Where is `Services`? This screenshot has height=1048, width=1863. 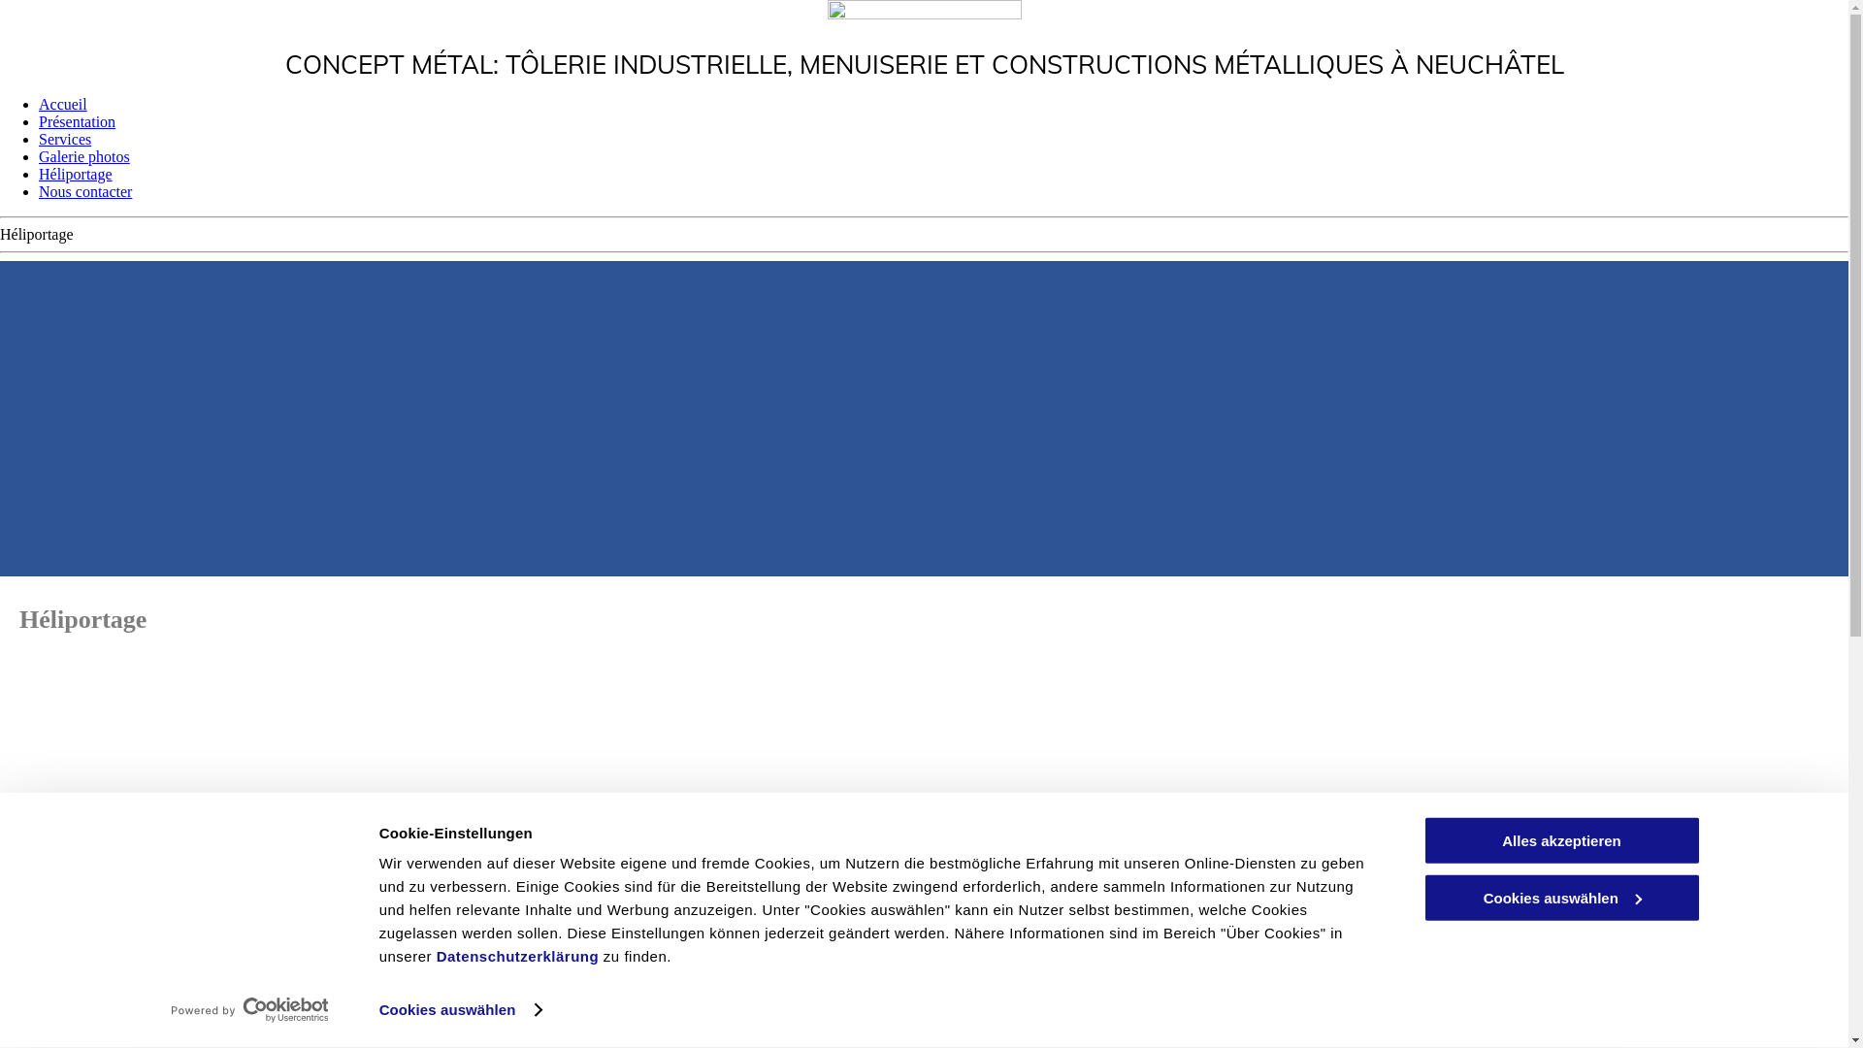
Services is located at coordinates (65, 140).